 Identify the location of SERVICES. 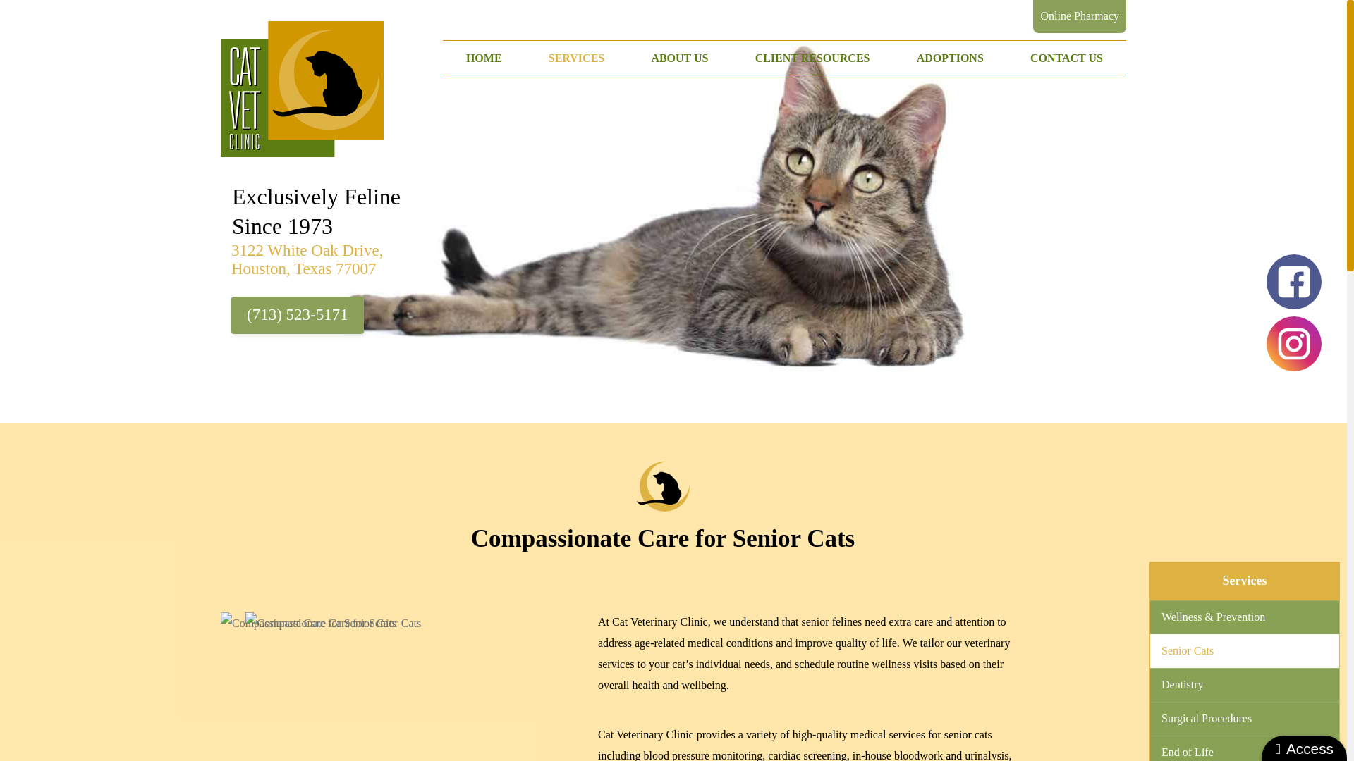
(577, 58).